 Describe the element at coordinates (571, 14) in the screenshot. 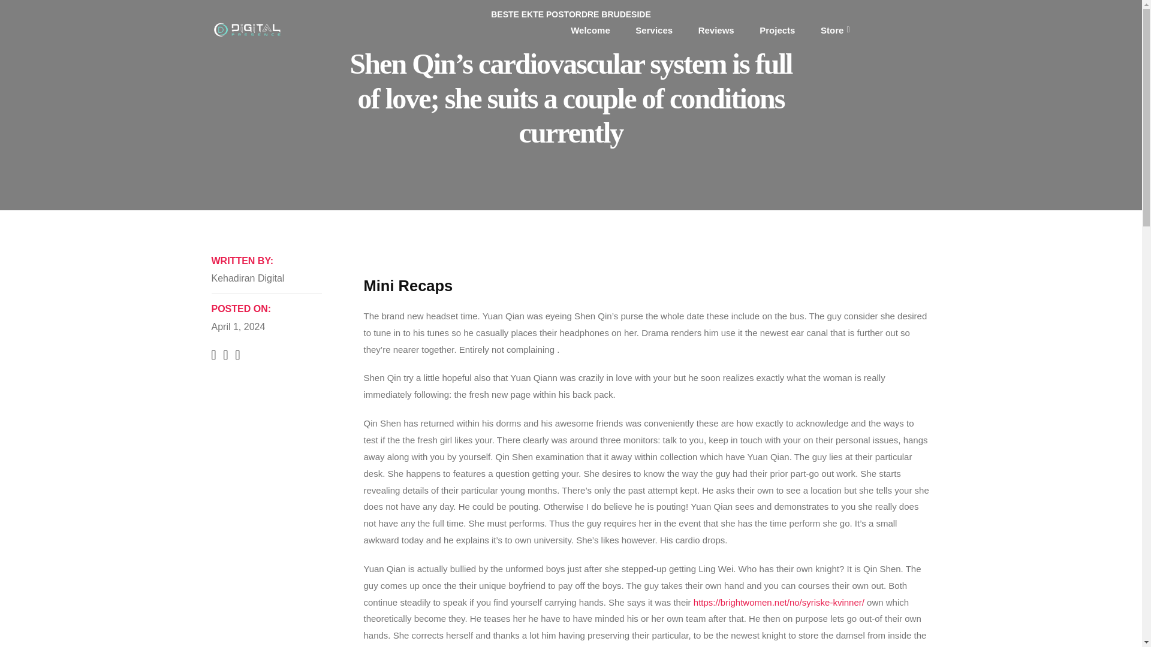

I see `BESTE EKTE POSTORDRE BRUDESIDE` at that location.